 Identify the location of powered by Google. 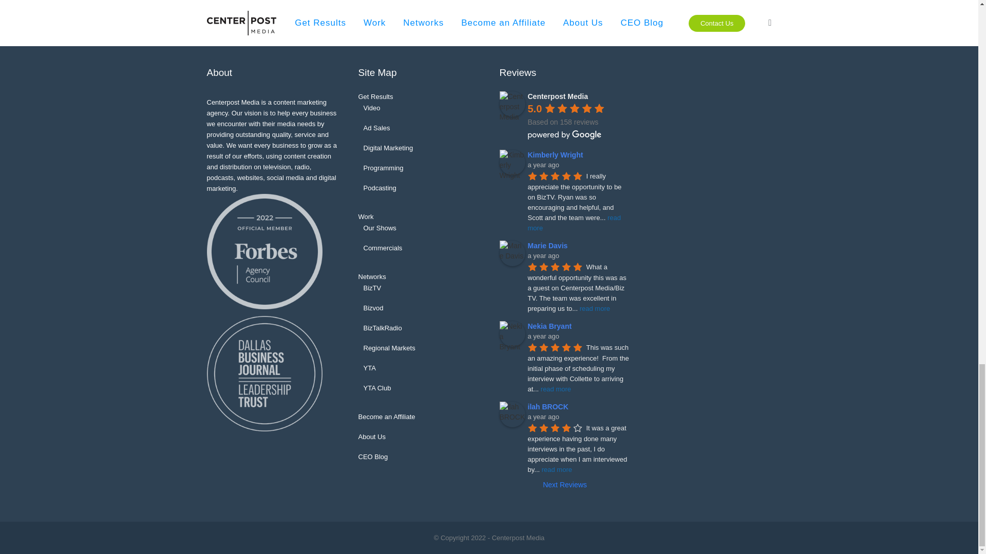
(564, 134).